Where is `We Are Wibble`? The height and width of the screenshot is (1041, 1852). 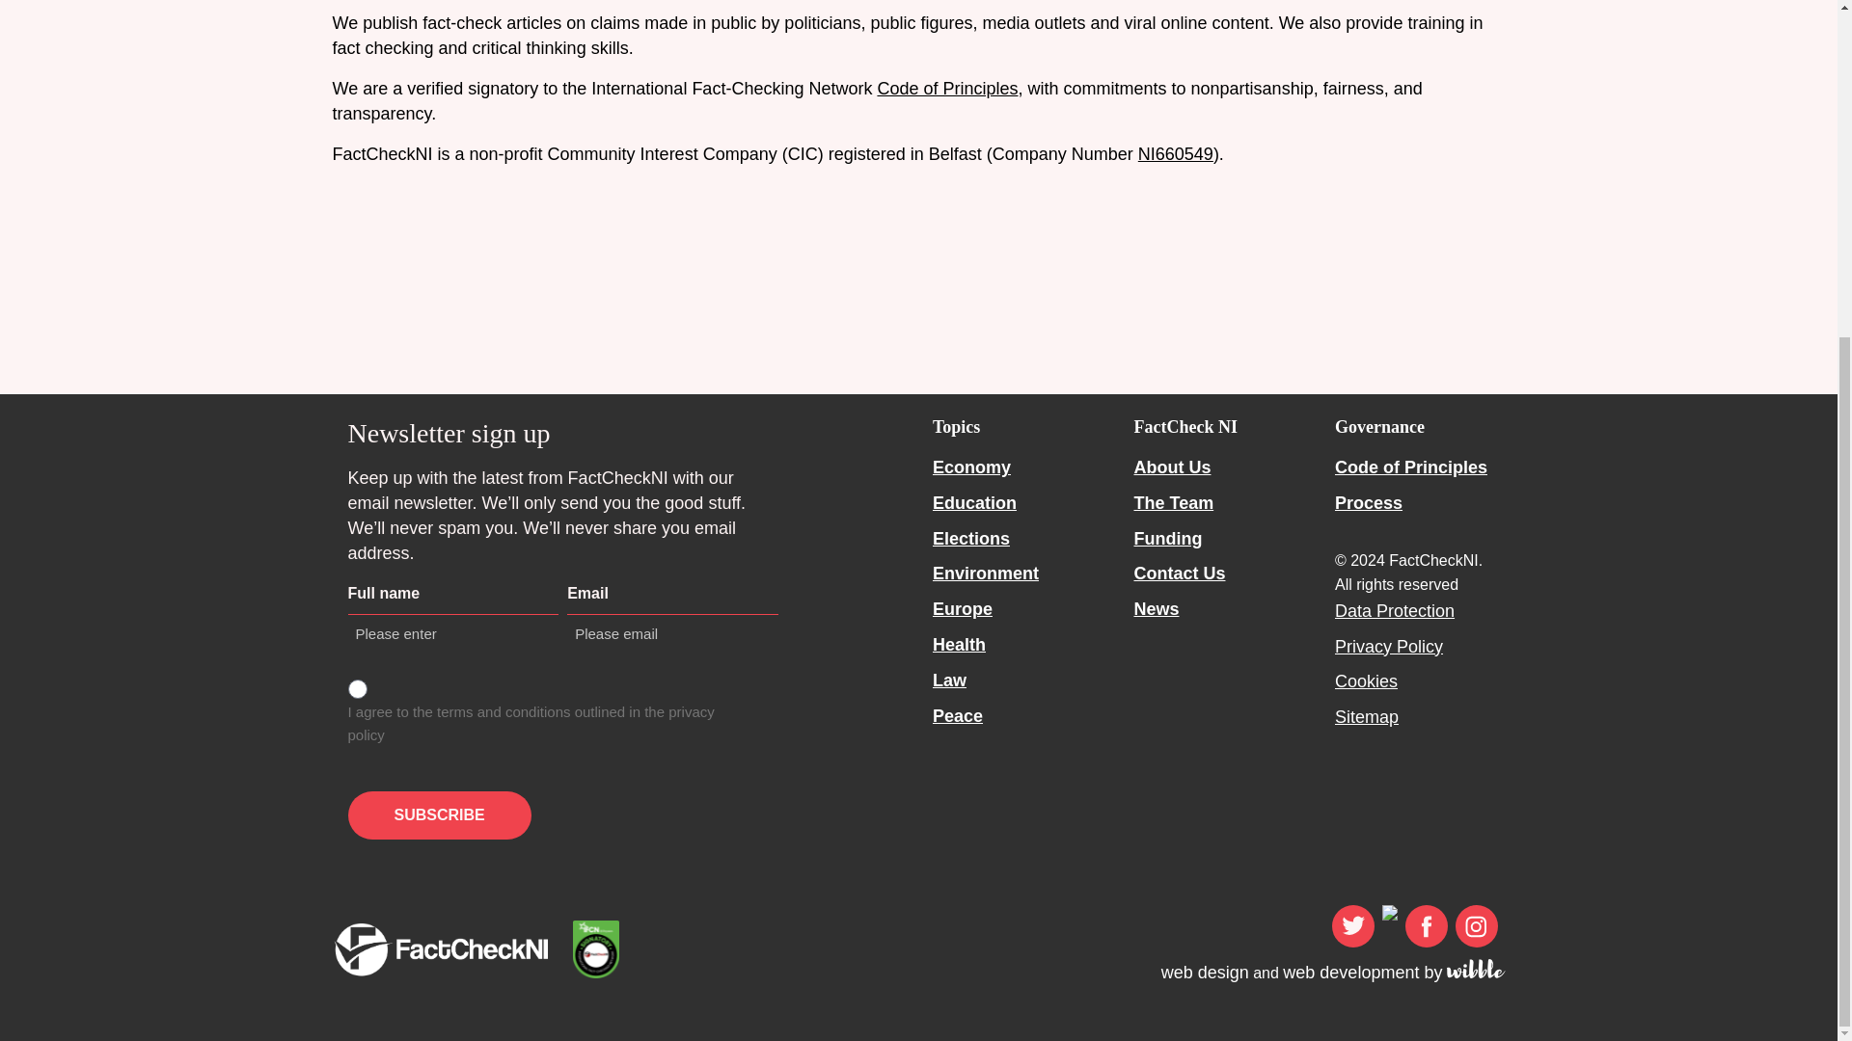 We Are Wibble is located at coordinates (1476, 968).